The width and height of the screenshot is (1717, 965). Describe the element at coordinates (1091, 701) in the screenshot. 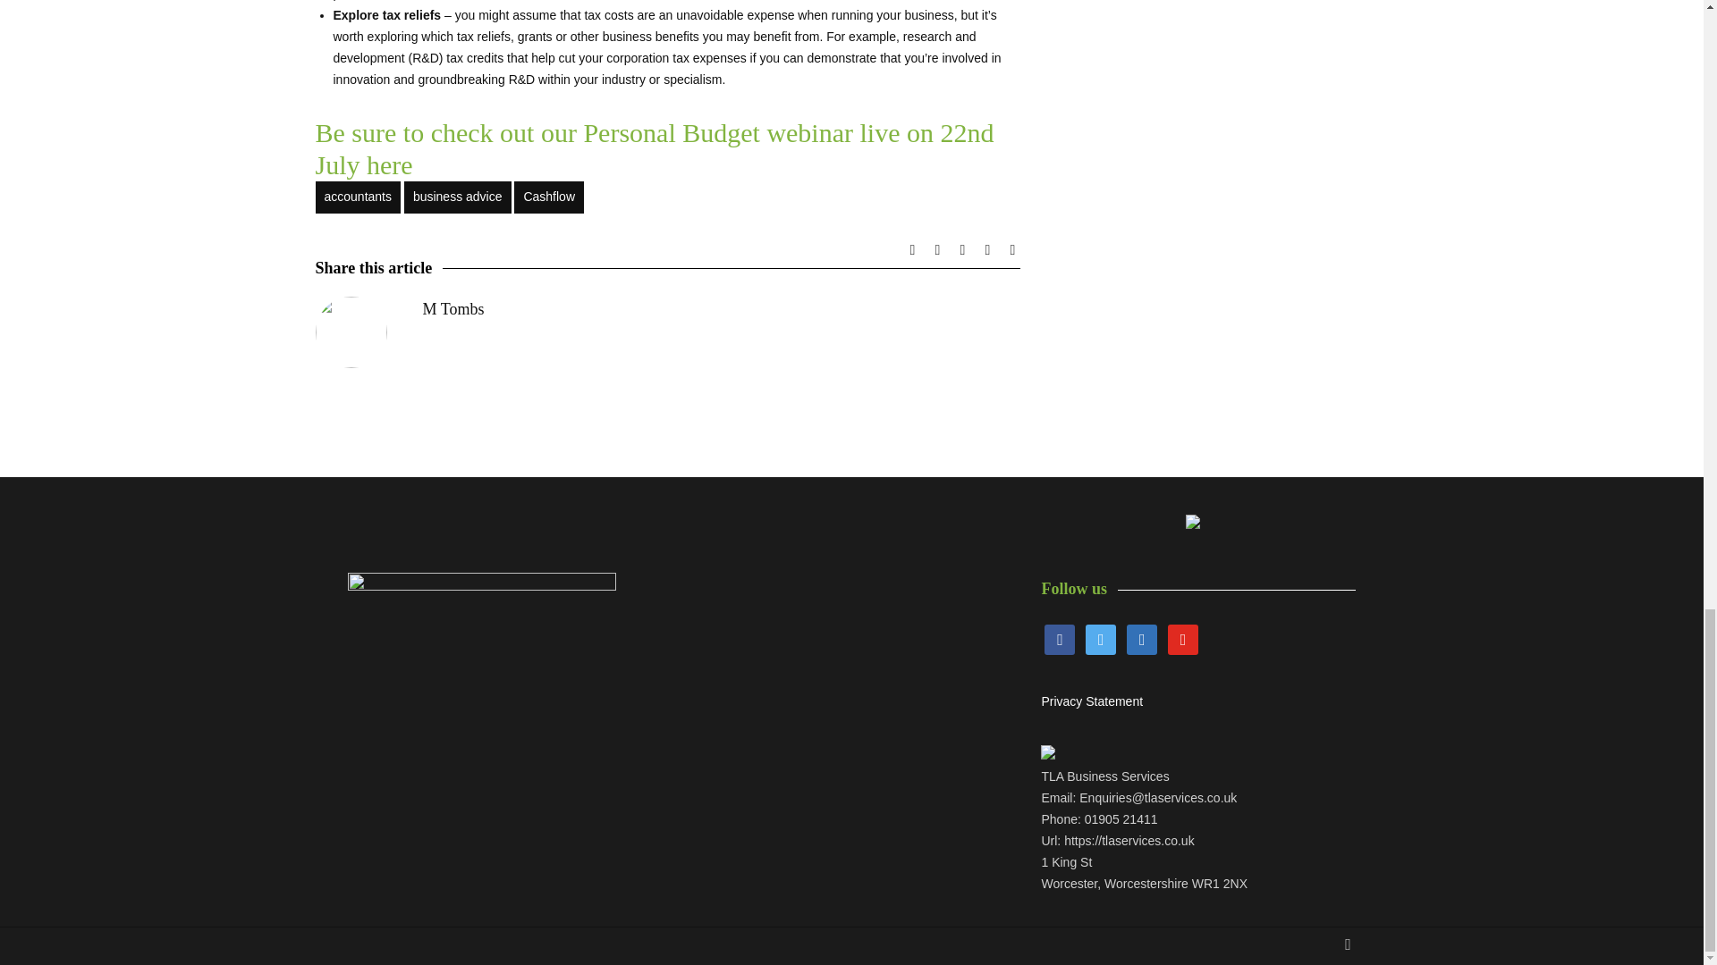

I see `Privacy Statement` at that location.